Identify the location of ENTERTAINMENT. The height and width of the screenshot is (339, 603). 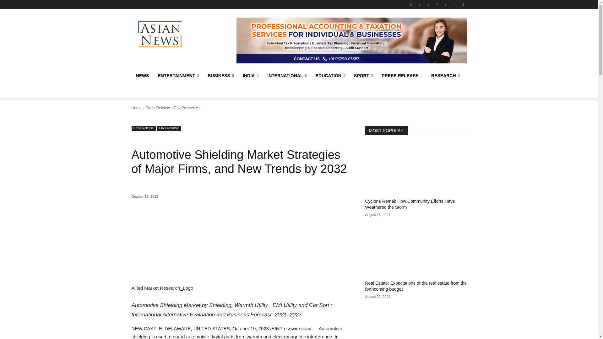
(178, 75).